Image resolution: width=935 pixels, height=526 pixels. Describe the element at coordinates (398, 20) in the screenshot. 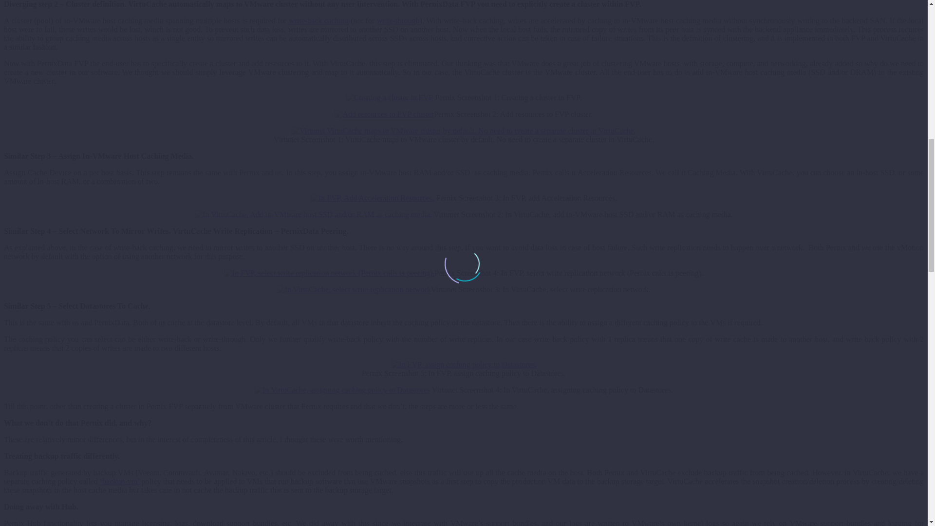

I see `write-through` at that location.